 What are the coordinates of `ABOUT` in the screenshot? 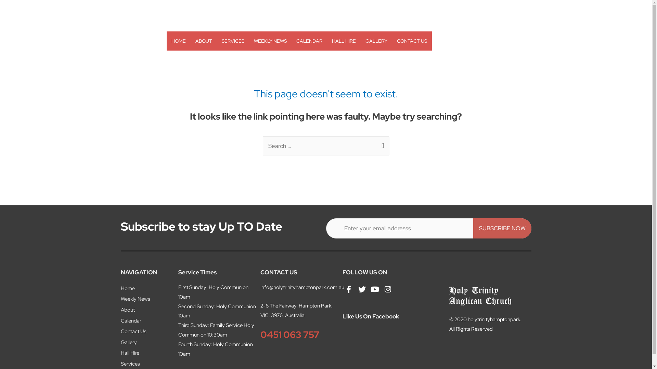 It's located at (203, 41).